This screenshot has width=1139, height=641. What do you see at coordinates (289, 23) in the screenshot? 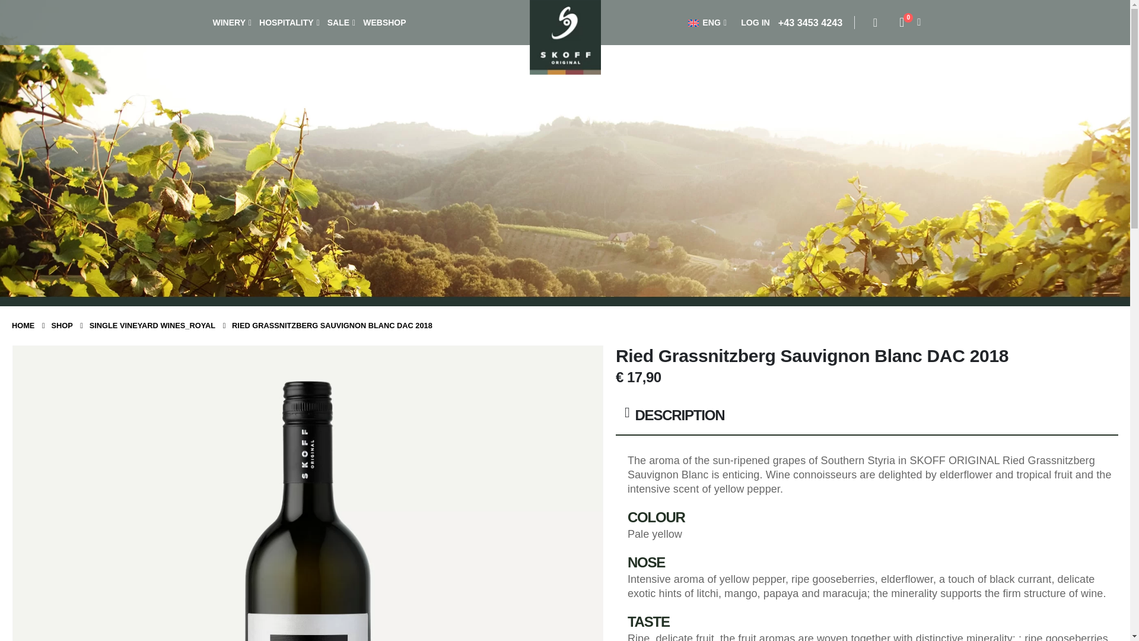
I see `HOSPITALITY` at bounding box center [289, 23].